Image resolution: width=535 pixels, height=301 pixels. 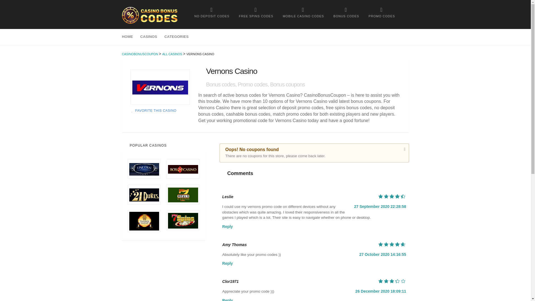 I want to click on 7reels-5, so click(x=183, y=195).